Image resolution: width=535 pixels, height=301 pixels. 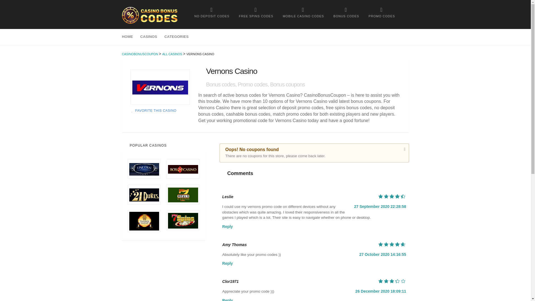 I want to click on 7reels-5, so click(x=183, y=195).